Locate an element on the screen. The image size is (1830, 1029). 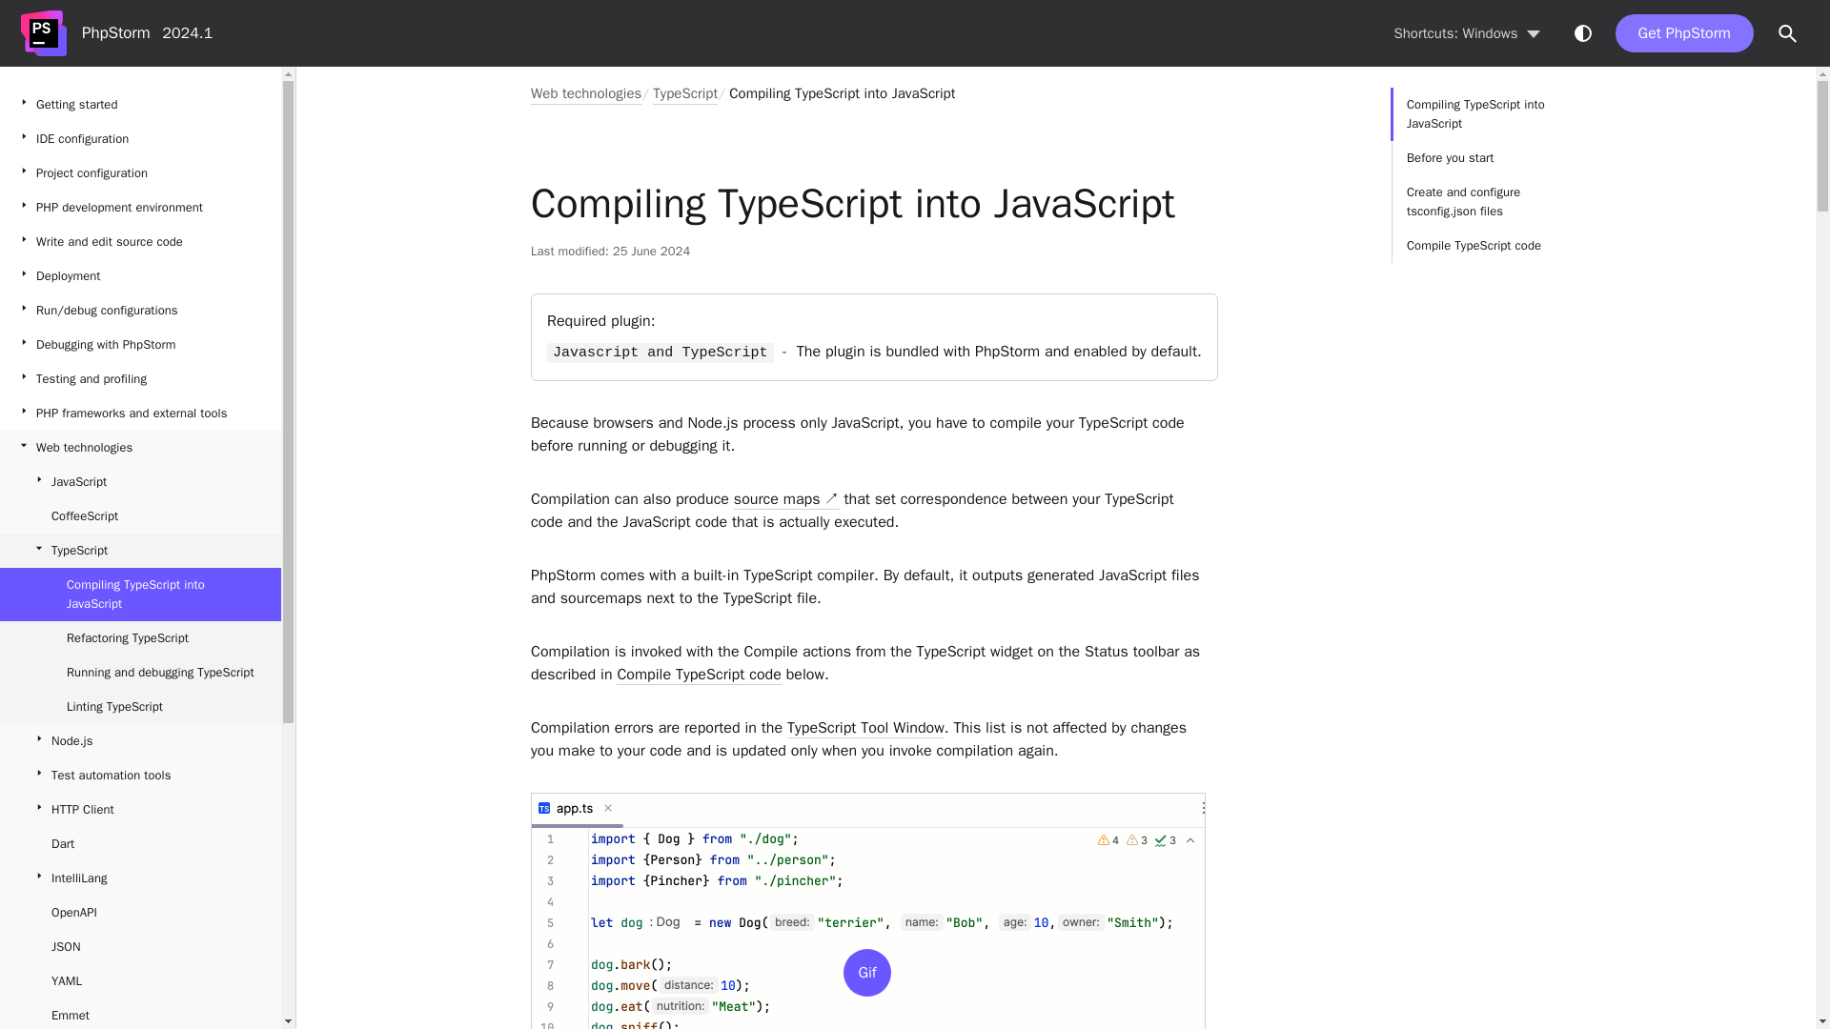
Switch theme is located at coordinates (1582, 32).